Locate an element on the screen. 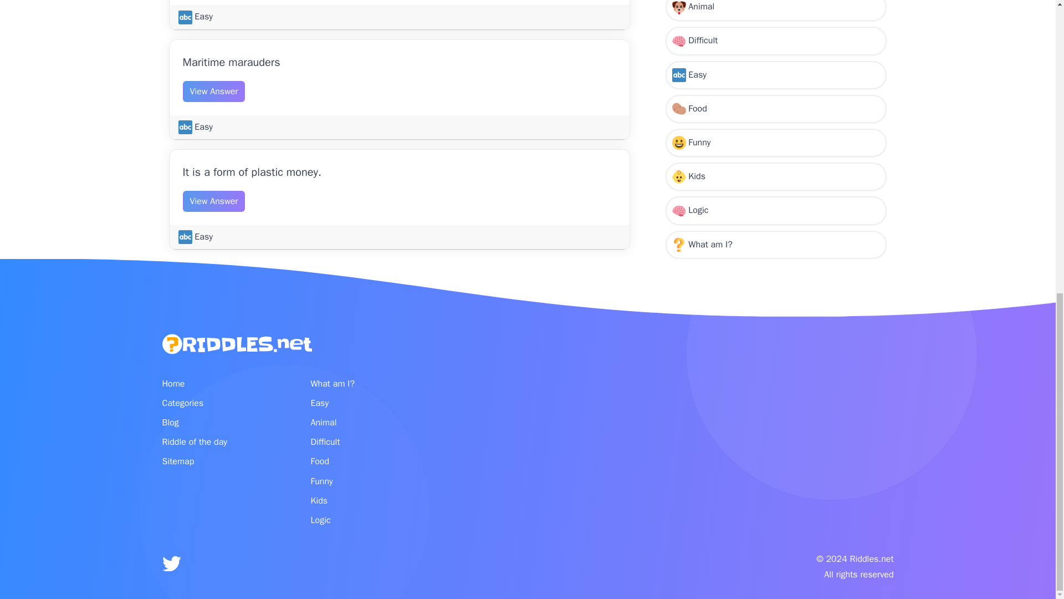 This screenshot has height=599, width=1064. Categories is located at coordinates (222, 403).